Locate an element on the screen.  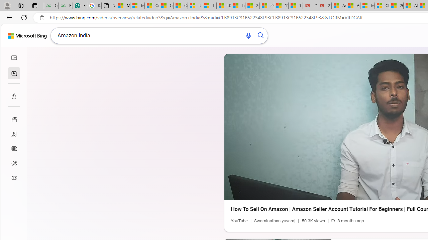
Class: icon nofocus is located at coordinates (14, 58).